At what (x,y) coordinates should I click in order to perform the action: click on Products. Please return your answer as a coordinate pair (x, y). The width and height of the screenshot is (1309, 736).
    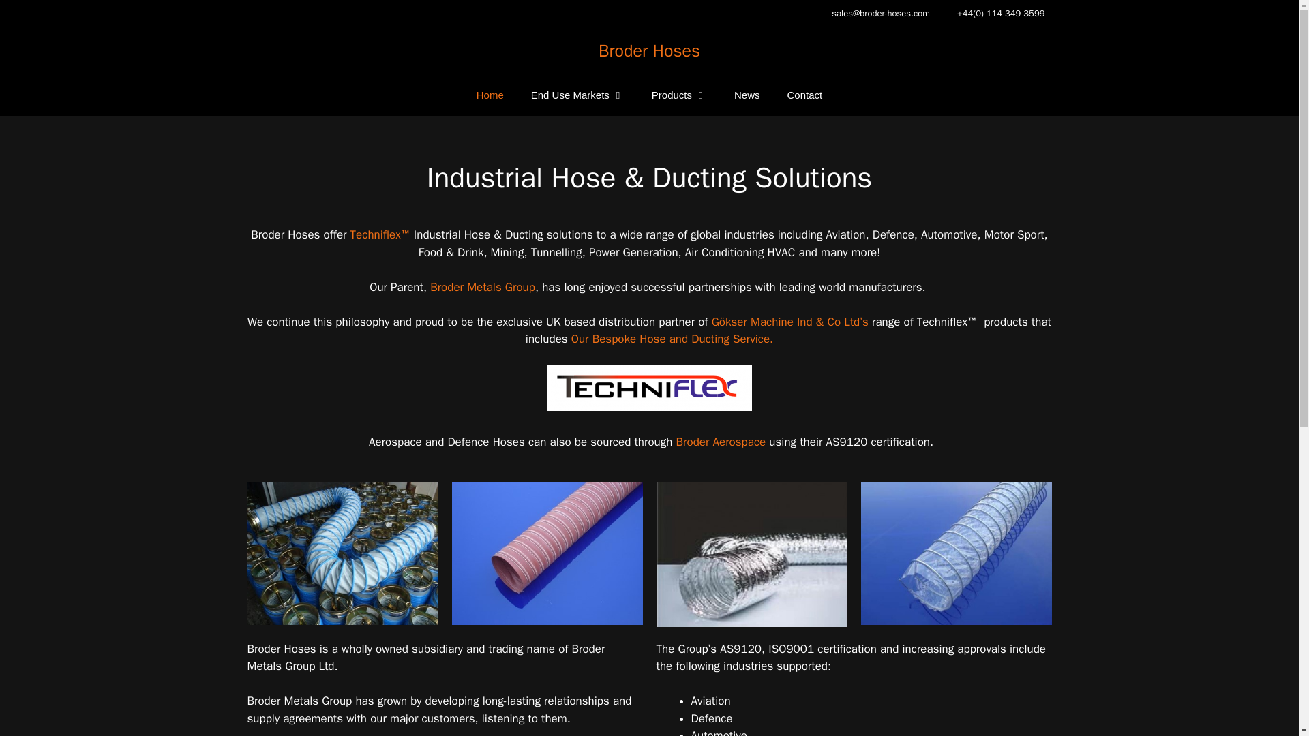
    Looking at the image, I should click on (679, 95).